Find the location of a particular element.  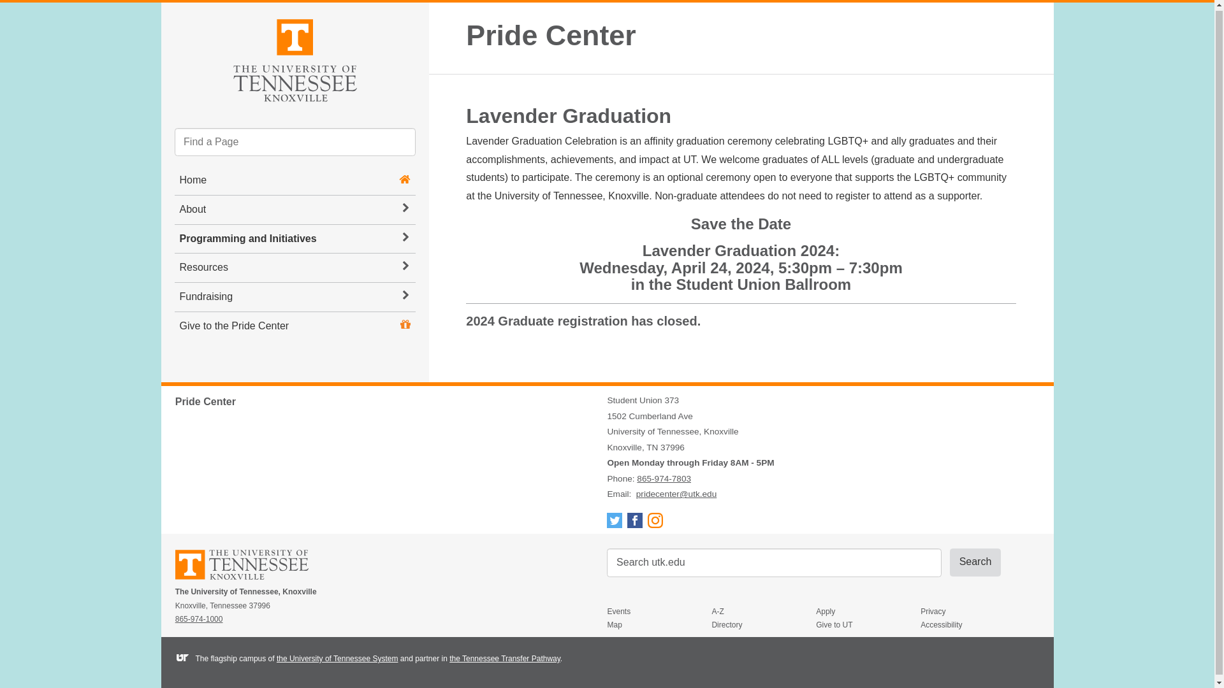

Search utk.edu is located at coordinates (774, 563).